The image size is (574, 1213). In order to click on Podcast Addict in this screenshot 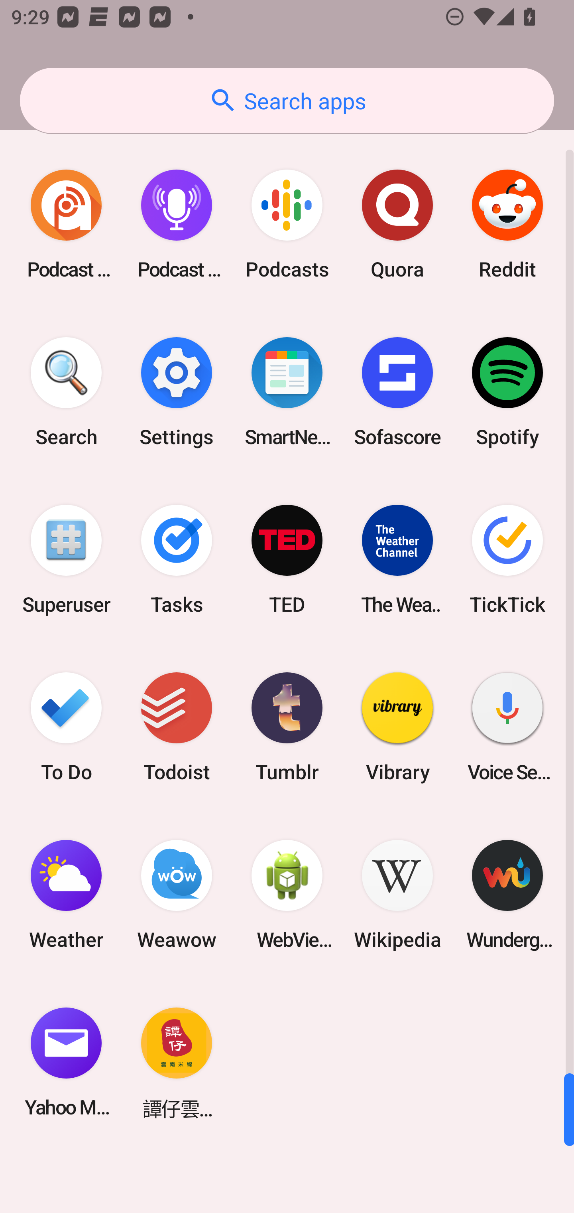, I will do `click(66, 224)`.